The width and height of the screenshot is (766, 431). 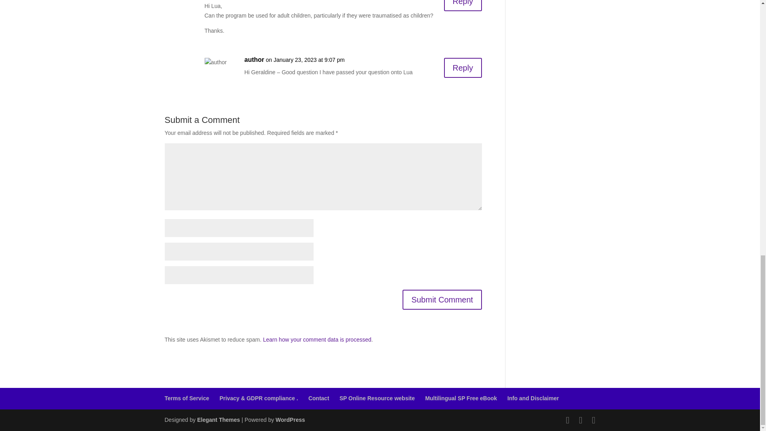 What do you see at coordinates (463, 68) in the screenshot?
I see `Reply` at bounding box center [463, 68].